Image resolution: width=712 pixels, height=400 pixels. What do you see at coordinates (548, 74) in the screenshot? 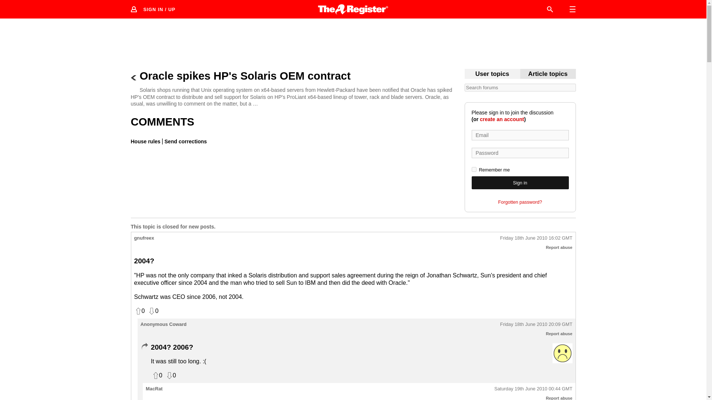
I see `For corrections, please use link below article copy, kthxbye` at bounding box center [548, 74].